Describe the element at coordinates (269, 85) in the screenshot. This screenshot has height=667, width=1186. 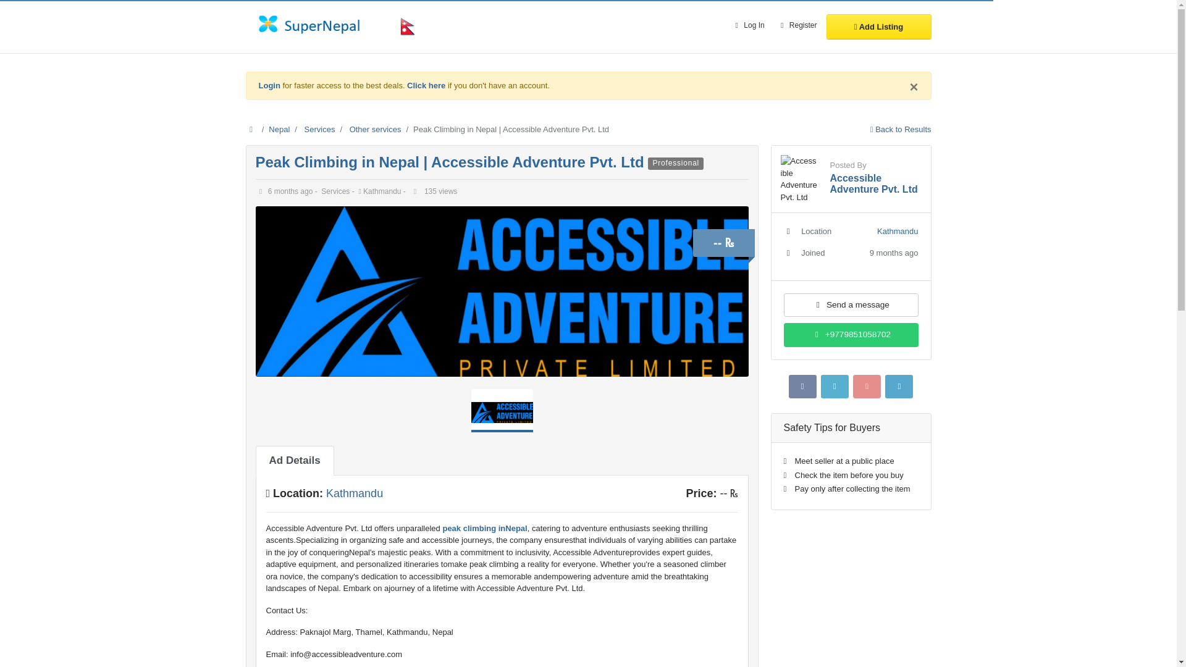
I see `Login` at that location.